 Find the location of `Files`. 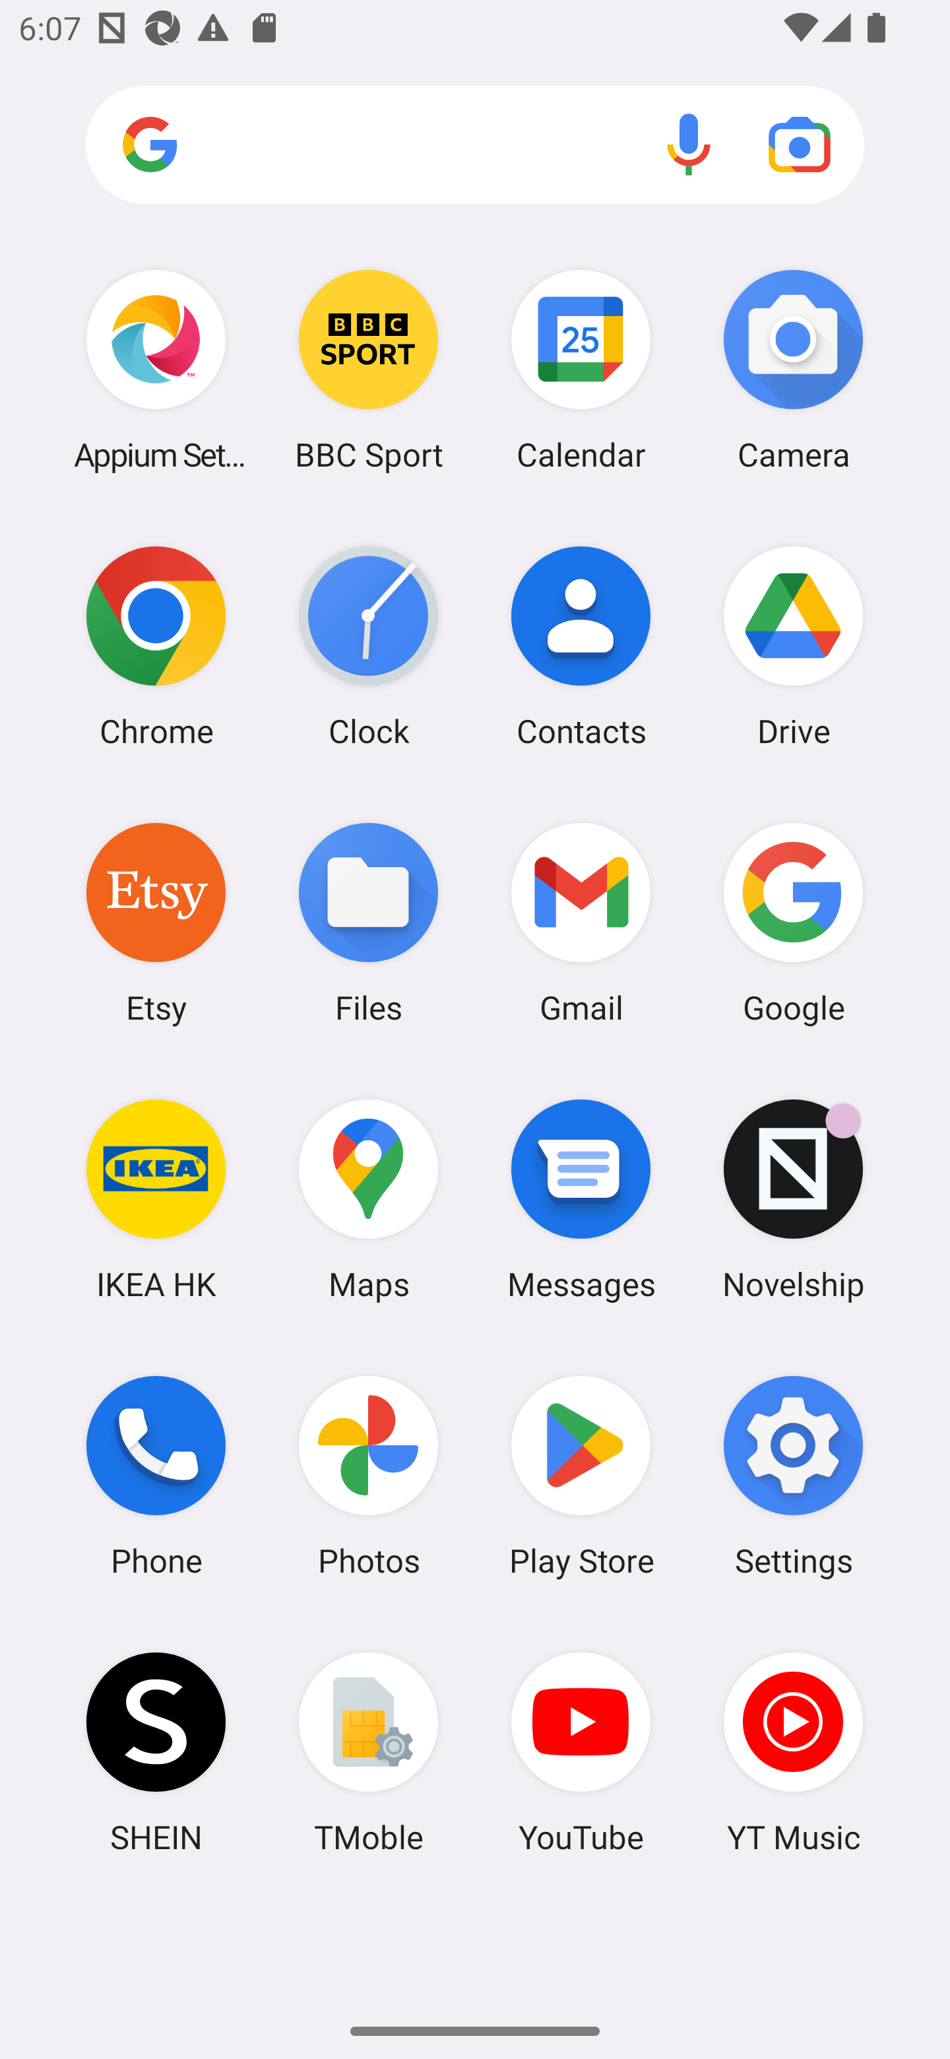

Files is located at coordinates (368, 922).